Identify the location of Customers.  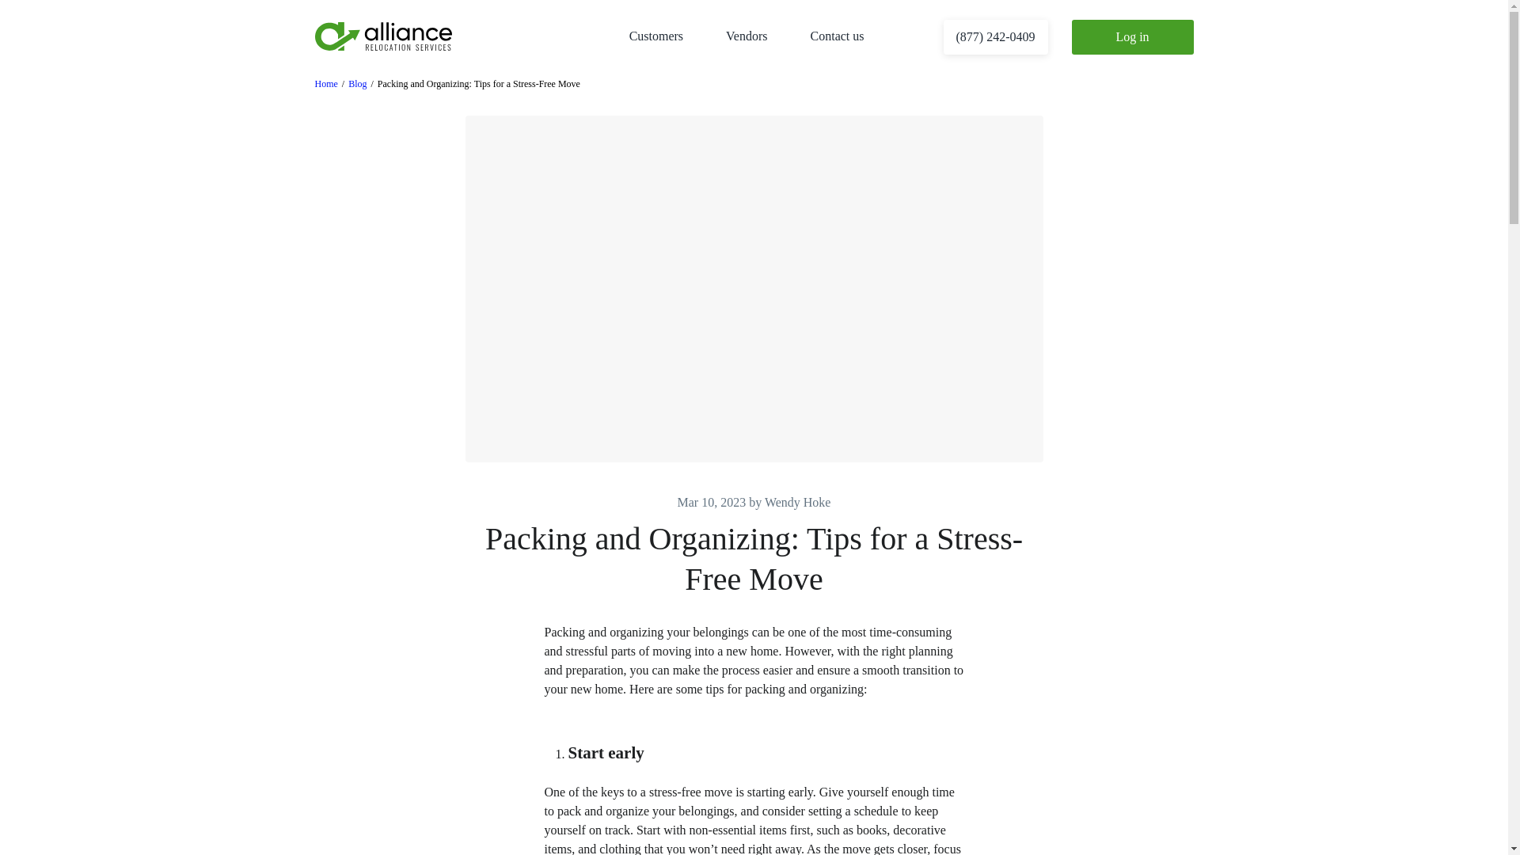
(655, 36).